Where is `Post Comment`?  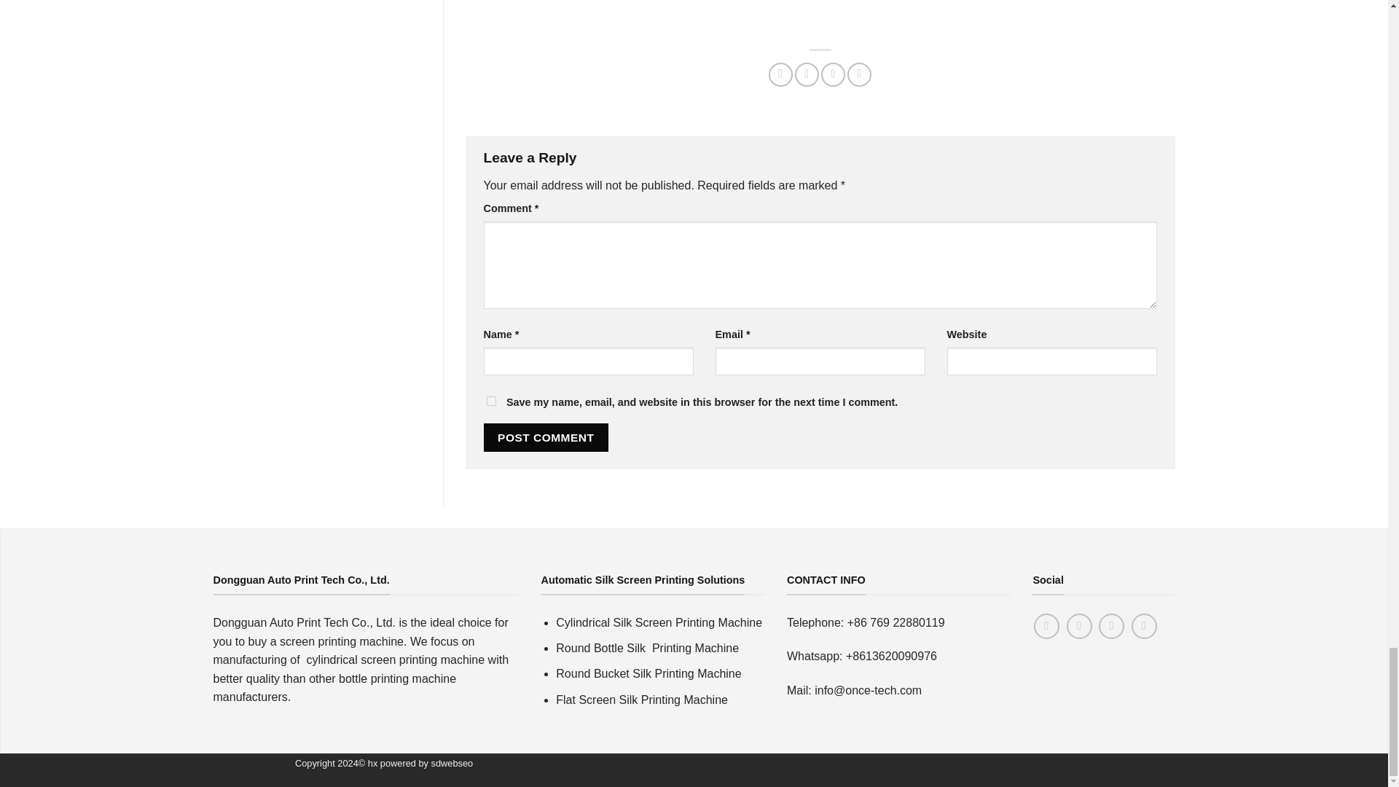 Post Comment is located at coordinates (546, 437).